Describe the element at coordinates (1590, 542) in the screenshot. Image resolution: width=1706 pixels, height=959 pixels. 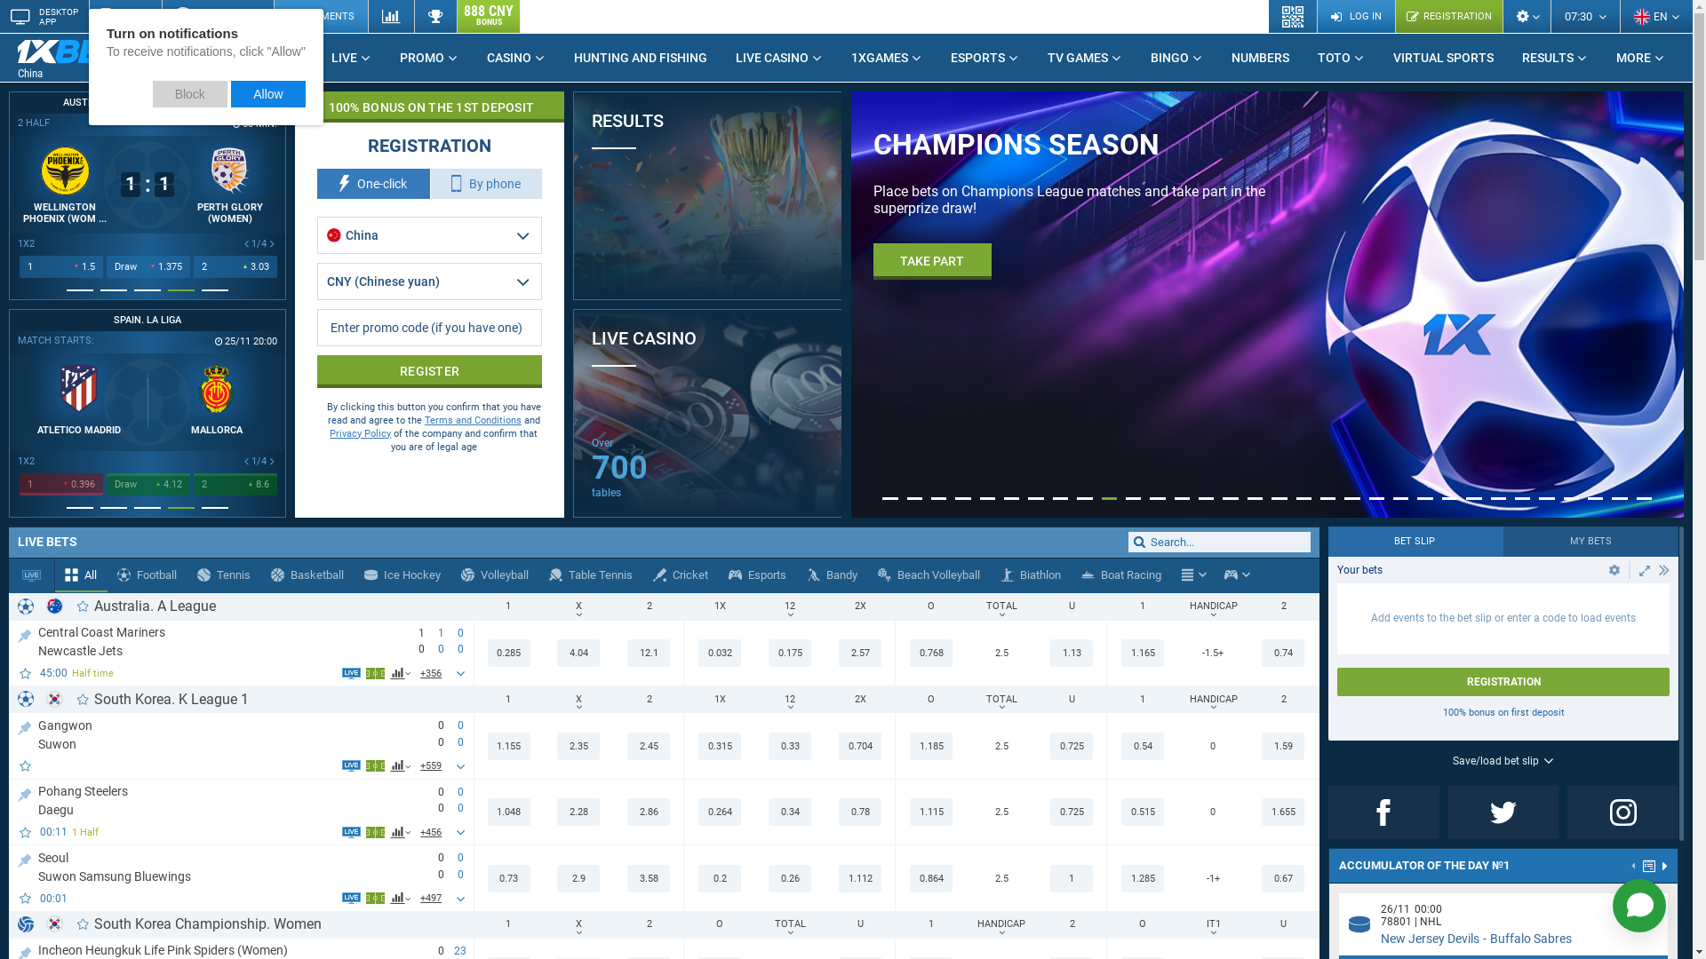
I see `MY BETS` at that location.